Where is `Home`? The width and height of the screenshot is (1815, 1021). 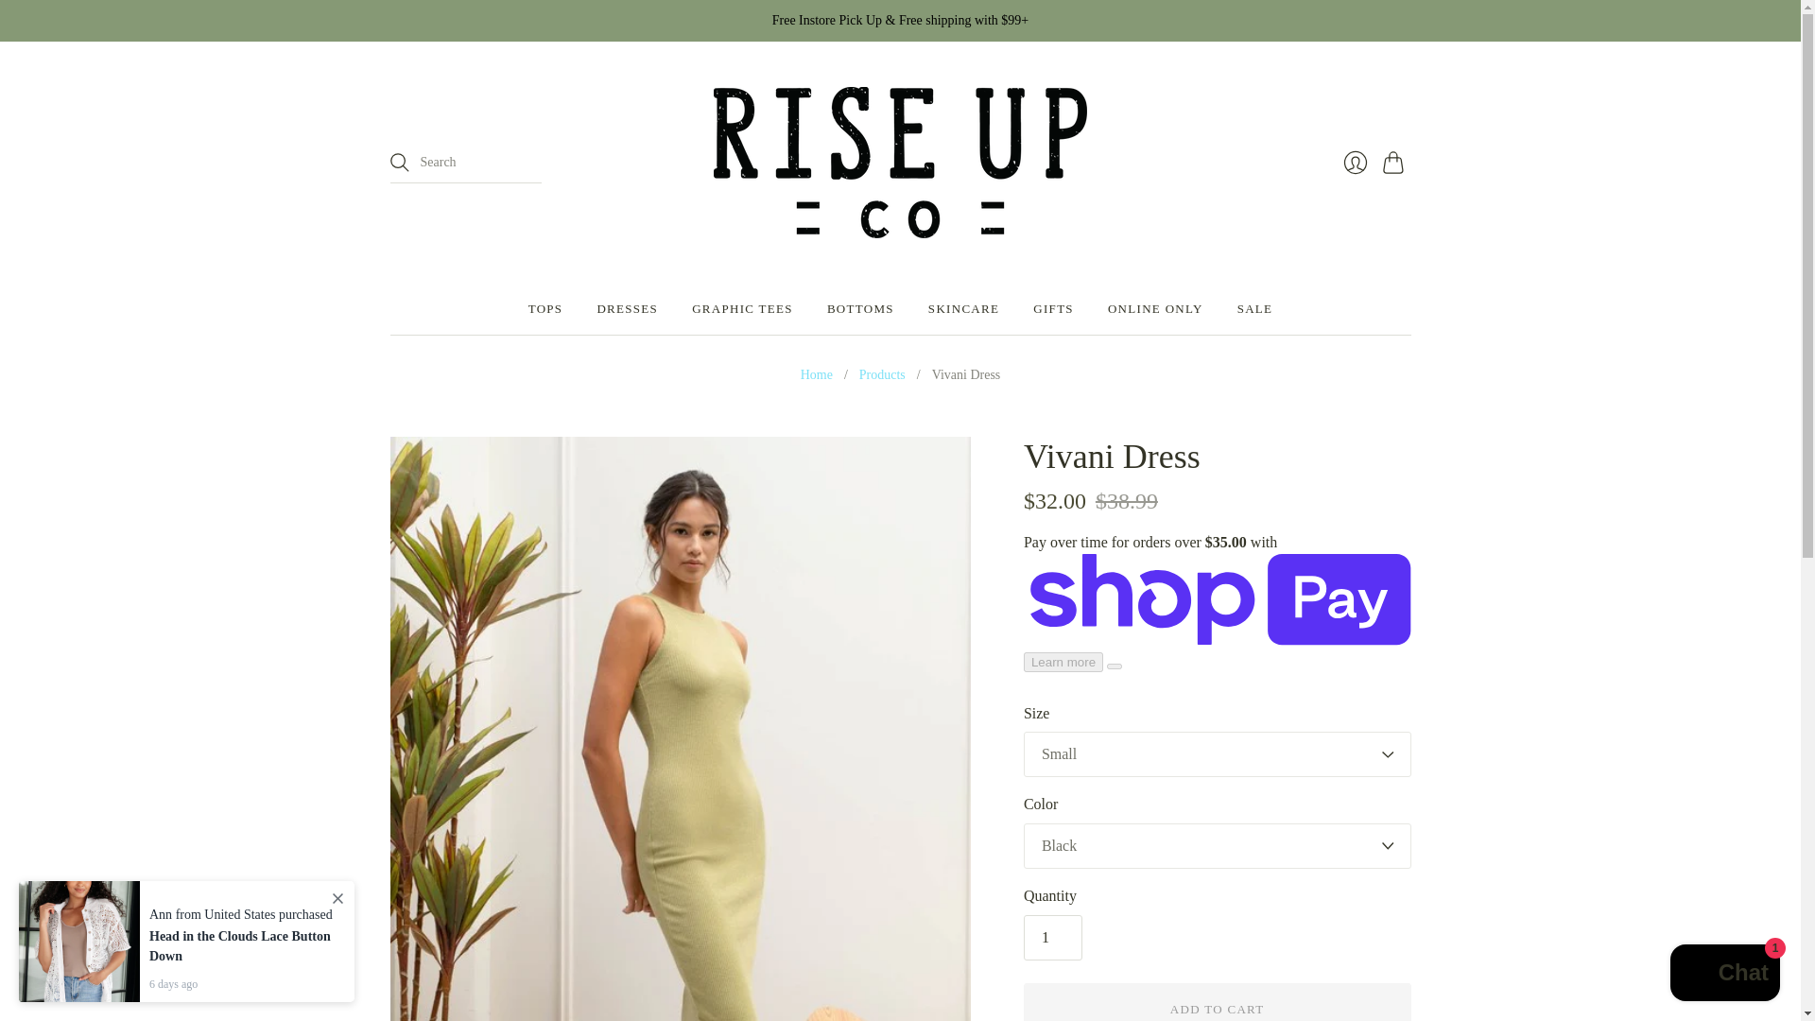
Home is located at coordinates (817, 374).